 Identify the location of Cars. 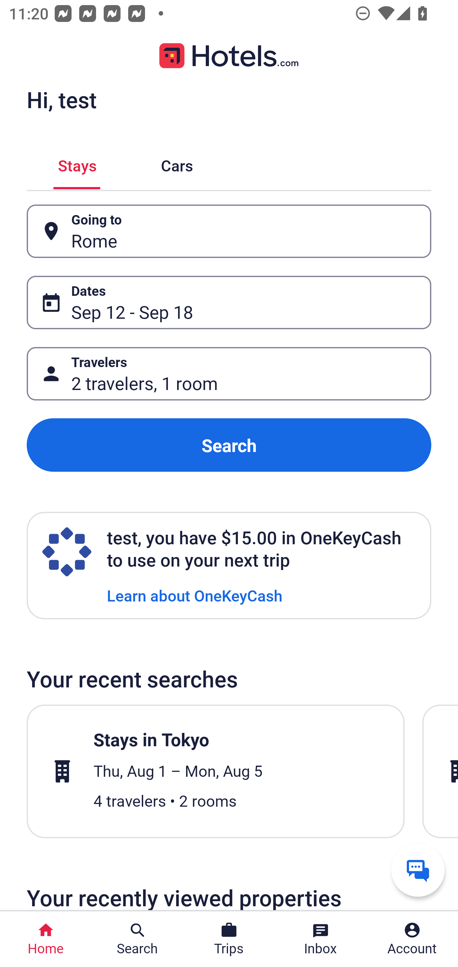
(177, 163).